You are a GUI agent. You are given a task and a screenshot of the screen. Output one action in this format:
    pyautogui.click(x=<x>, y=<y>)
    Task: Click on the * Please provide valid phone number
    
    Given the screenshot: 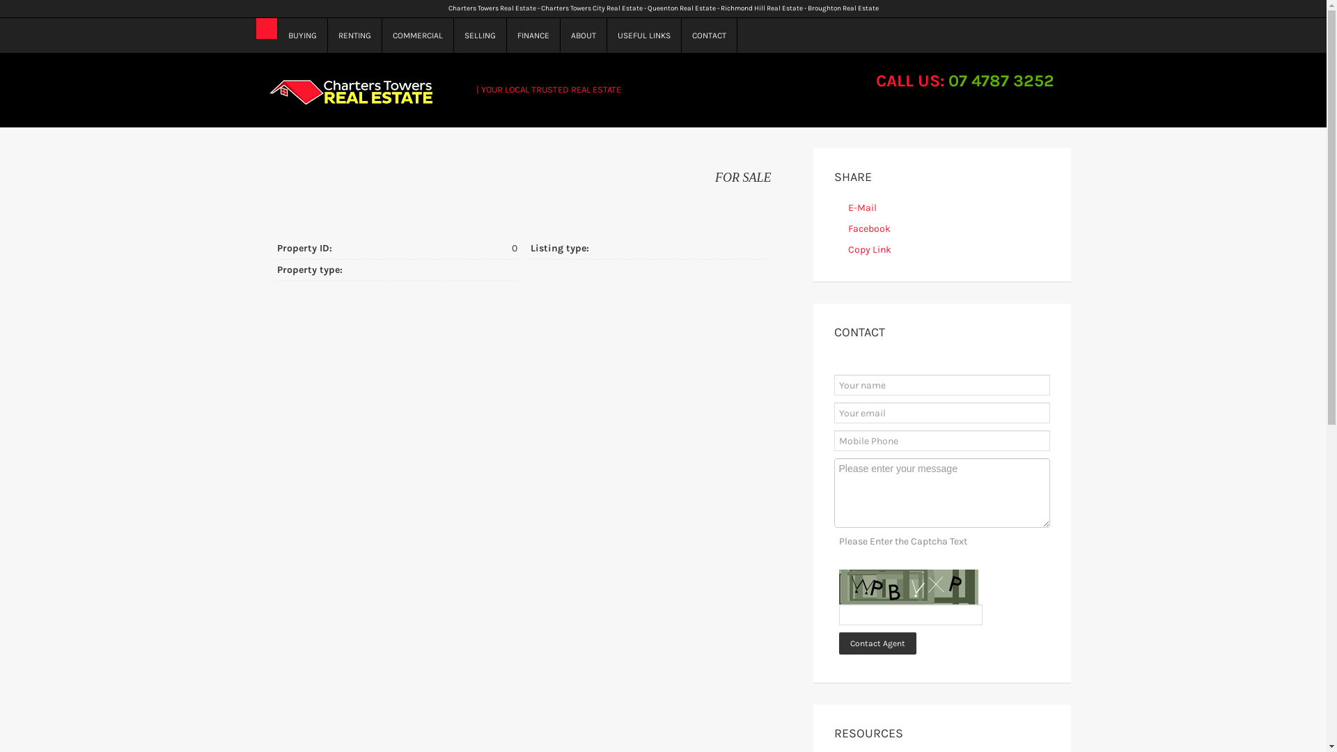 What is the action you would take?
    pyautogui.click(x=942, y=441)
    